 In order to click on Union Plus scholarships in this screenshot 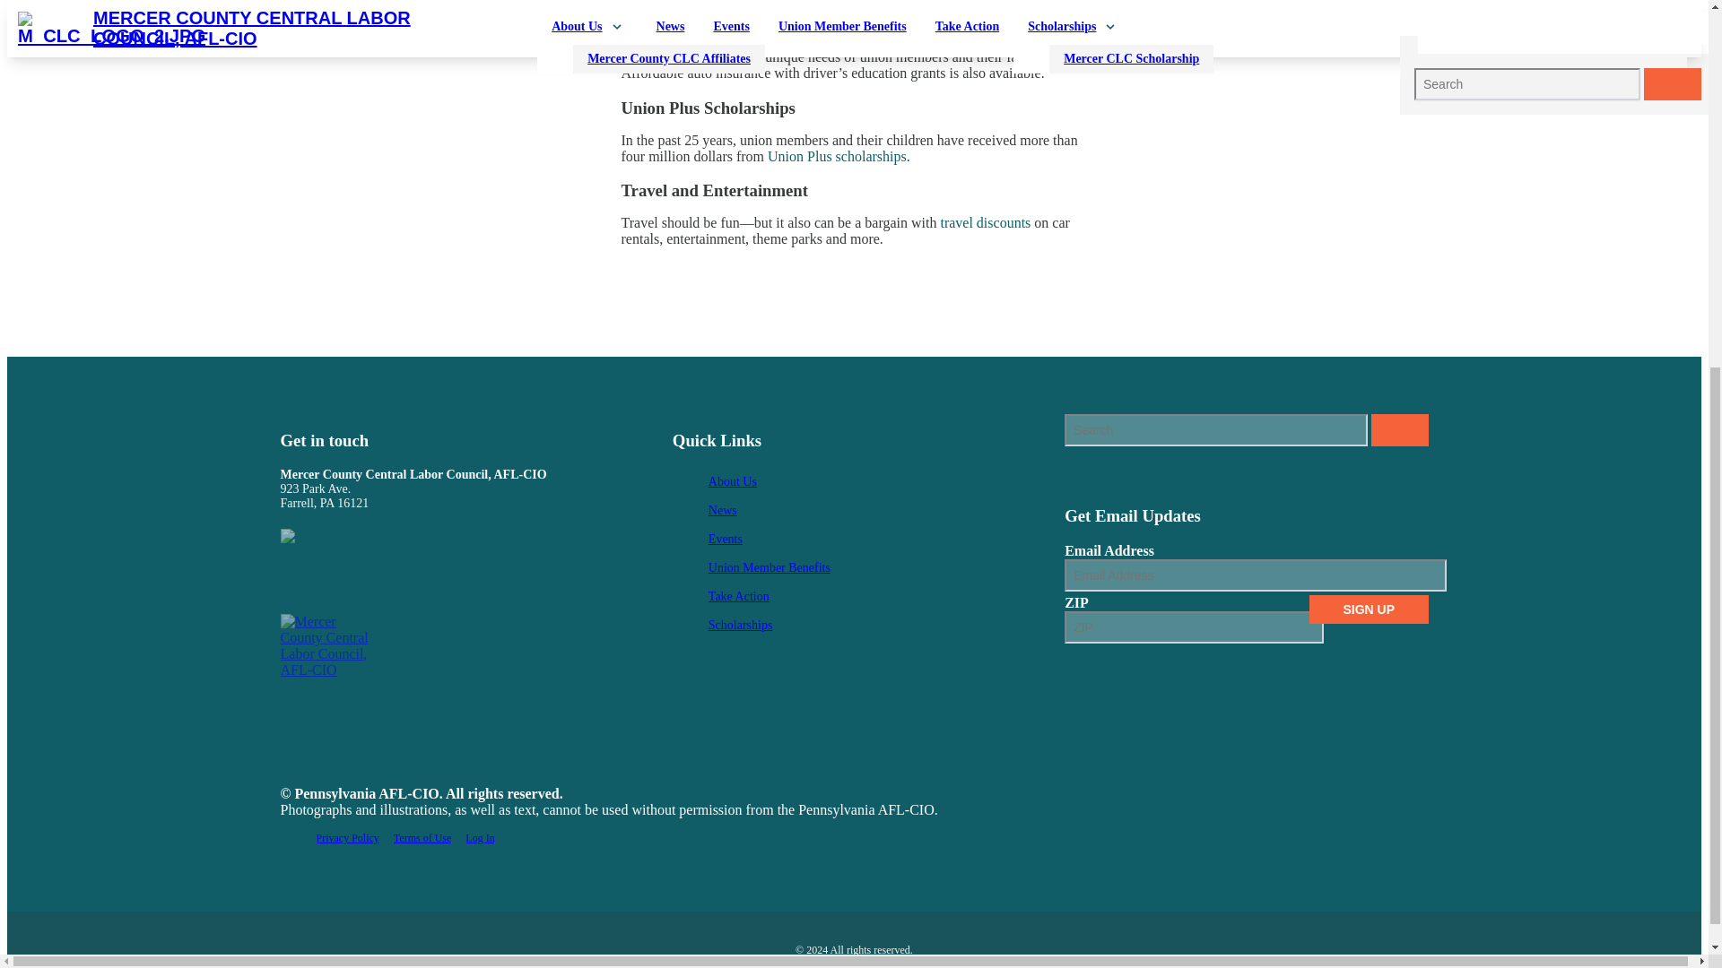, I will do `click(838, 156)`.